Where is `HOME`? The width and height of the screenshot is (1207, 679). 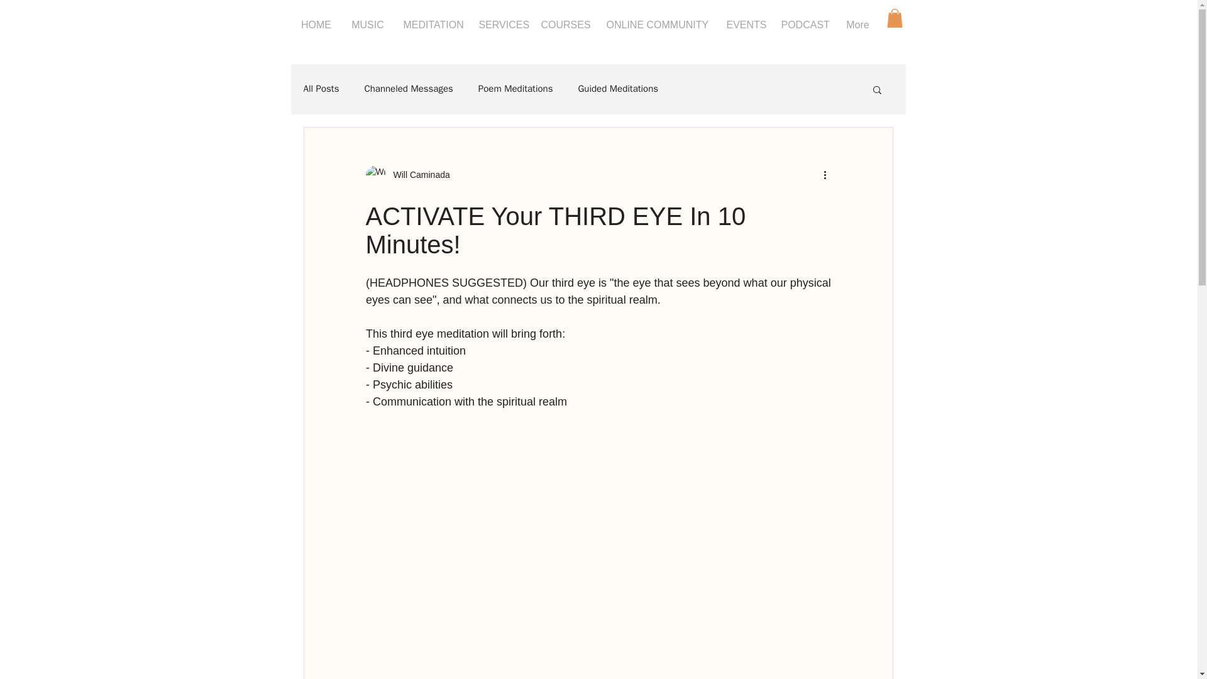
HOME is located at coordinates (316, 25).